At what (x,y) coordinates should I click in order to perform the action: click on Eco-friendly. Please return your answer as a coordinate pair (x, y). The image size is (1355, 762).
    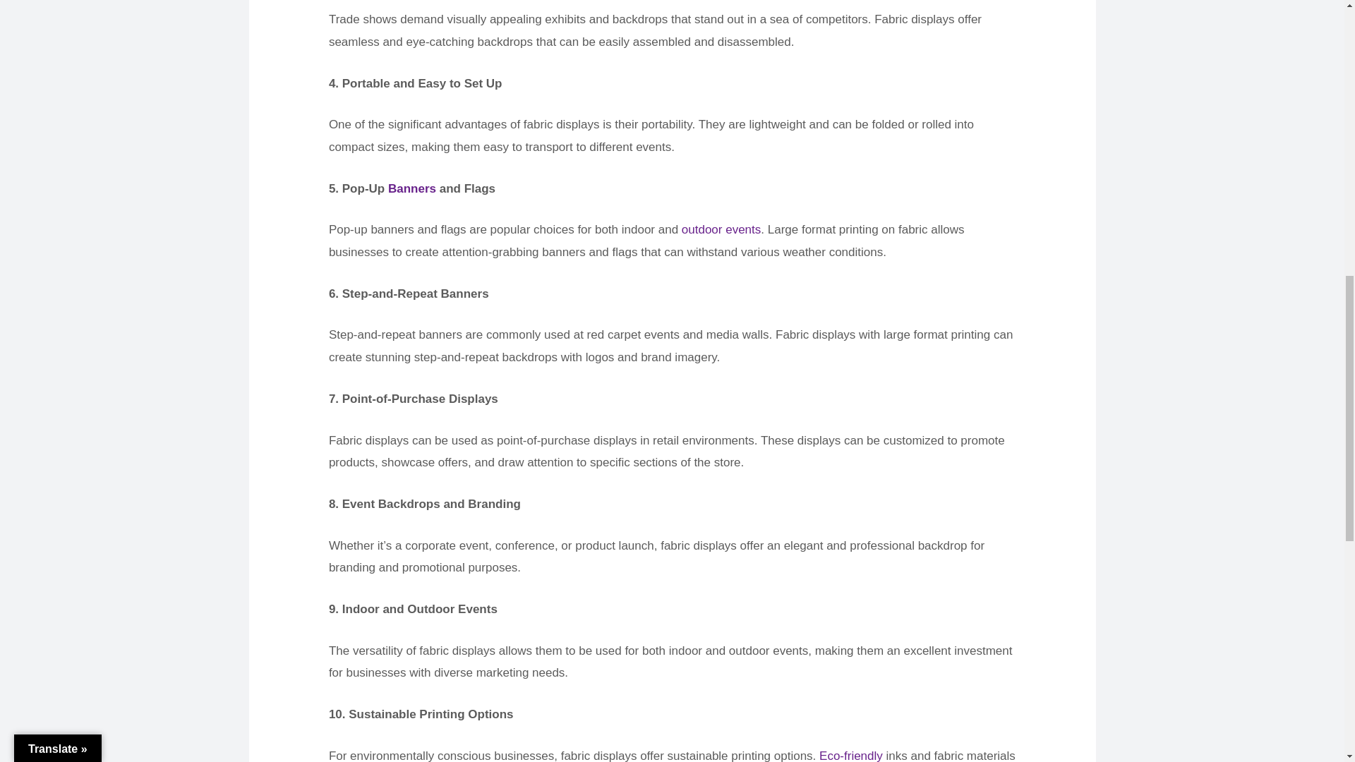
    Looking at the image, I should click on (851, 755).